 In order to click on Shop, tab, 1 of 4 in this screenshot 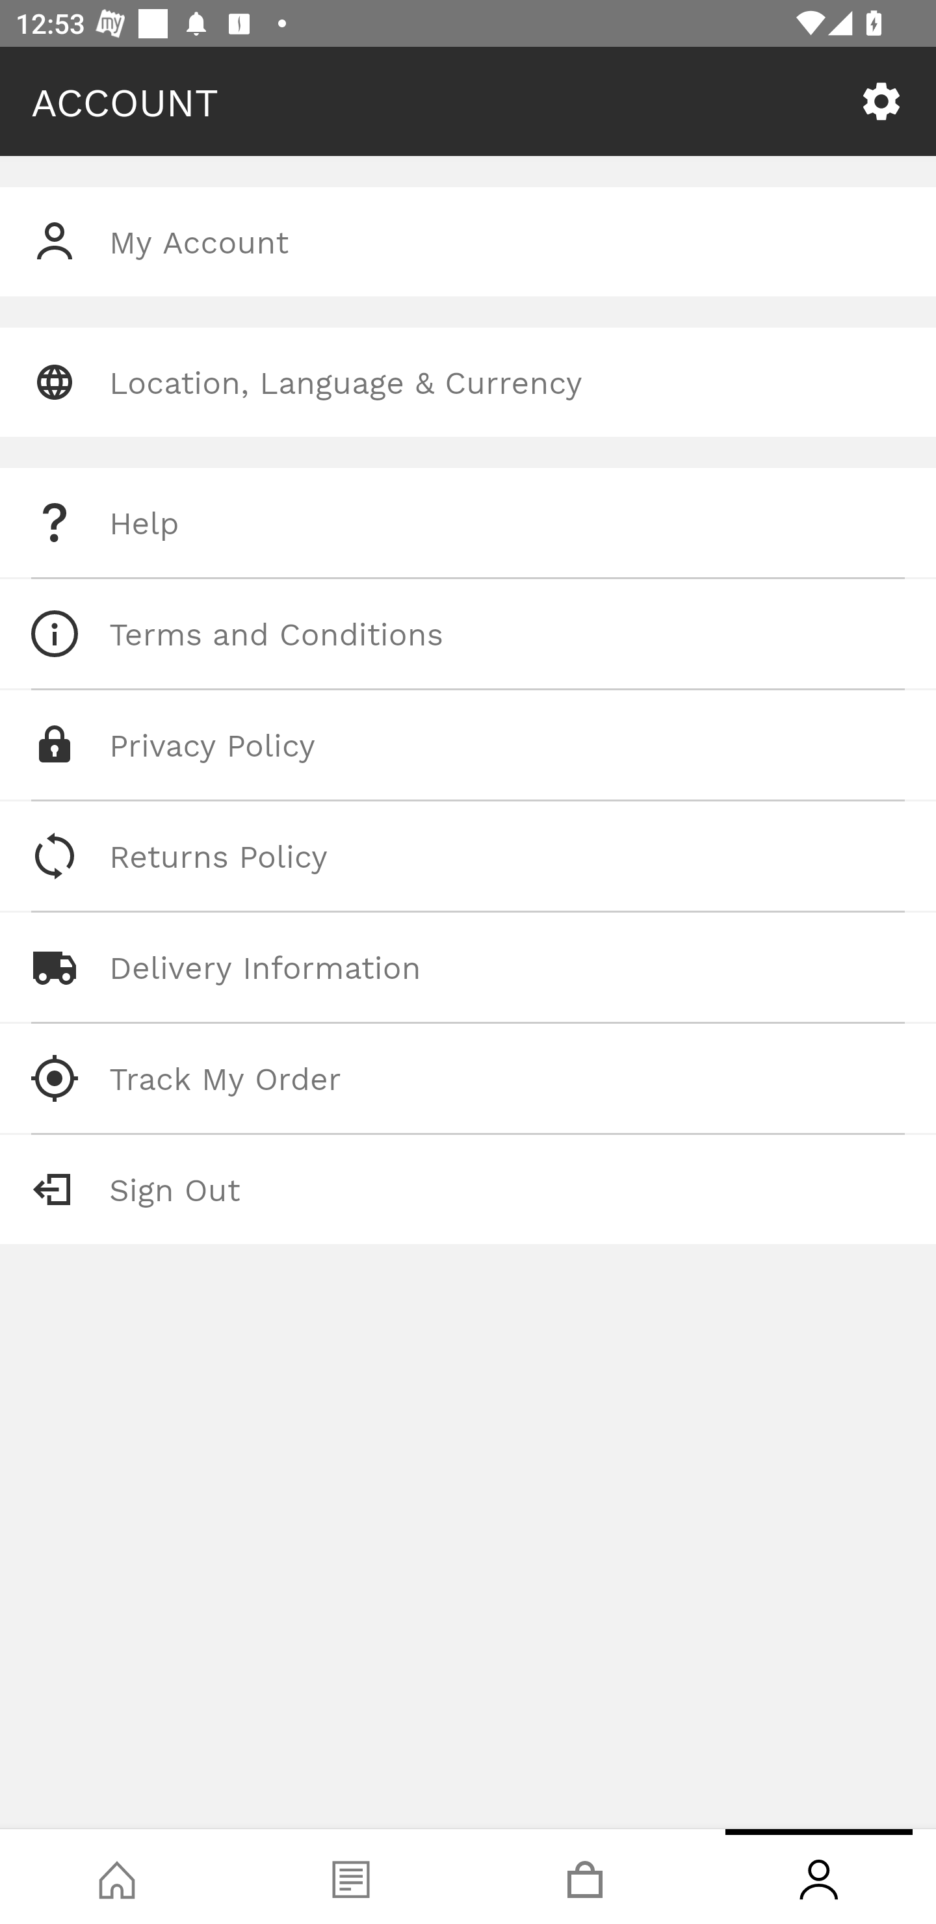, I will do `click(117, 1877)`.